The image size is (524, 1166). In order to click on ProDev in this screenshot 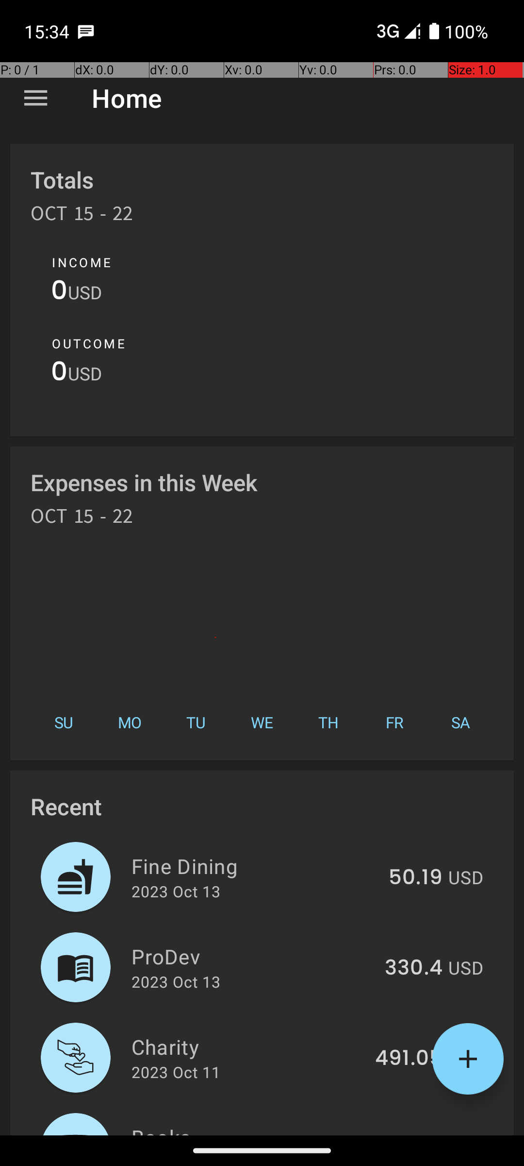, I will do `click(252, 956)`.